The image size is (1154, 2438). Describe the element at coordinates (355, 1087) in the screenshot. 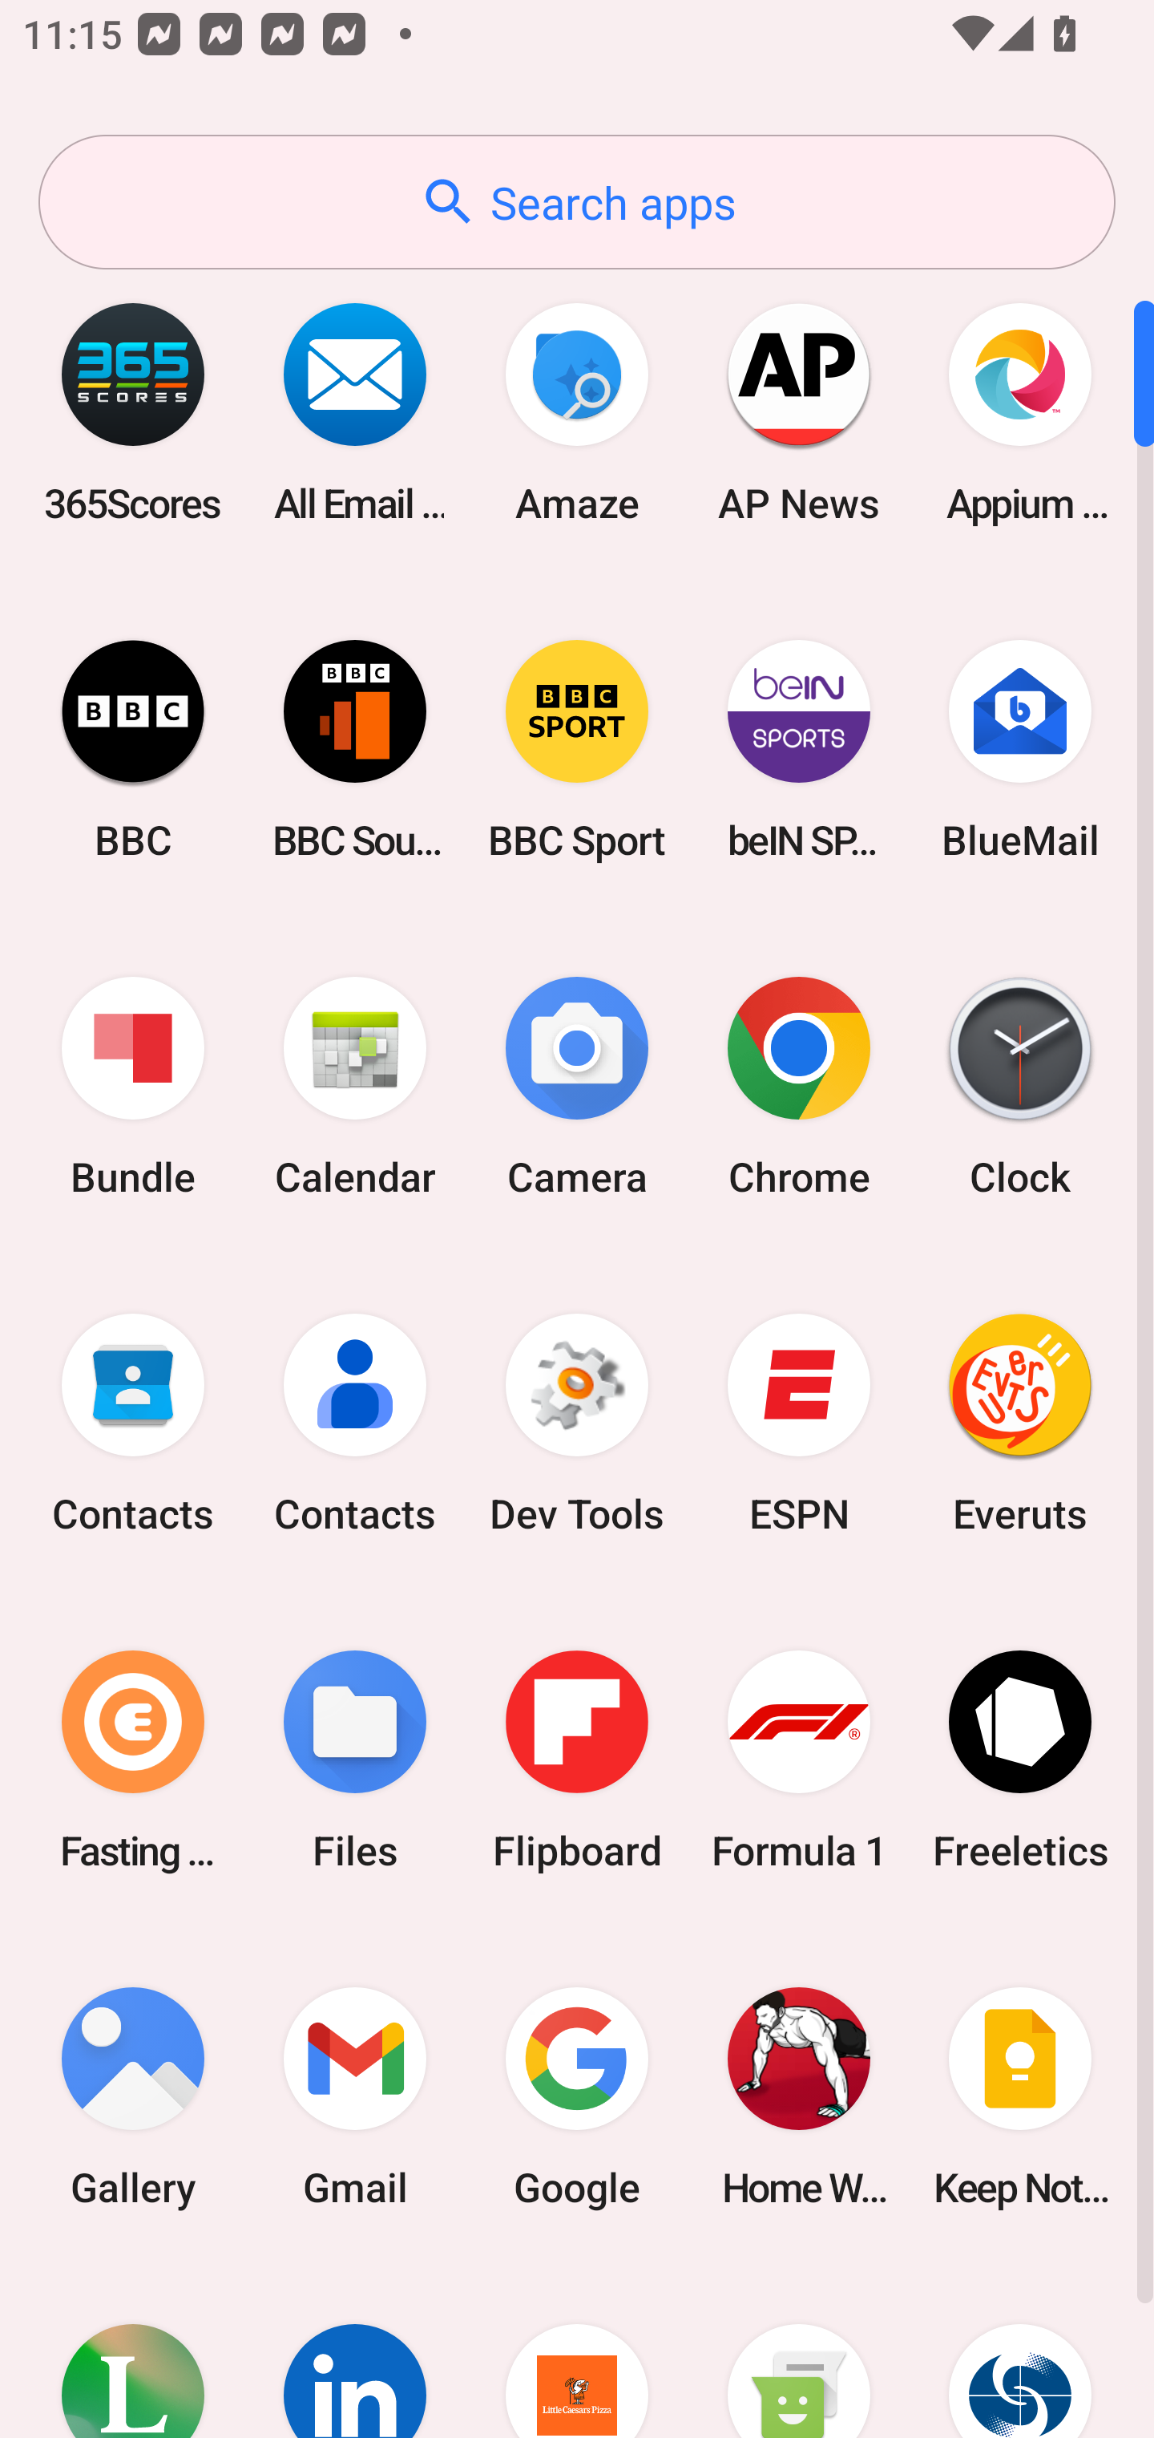

I see `Calendar` at that location.